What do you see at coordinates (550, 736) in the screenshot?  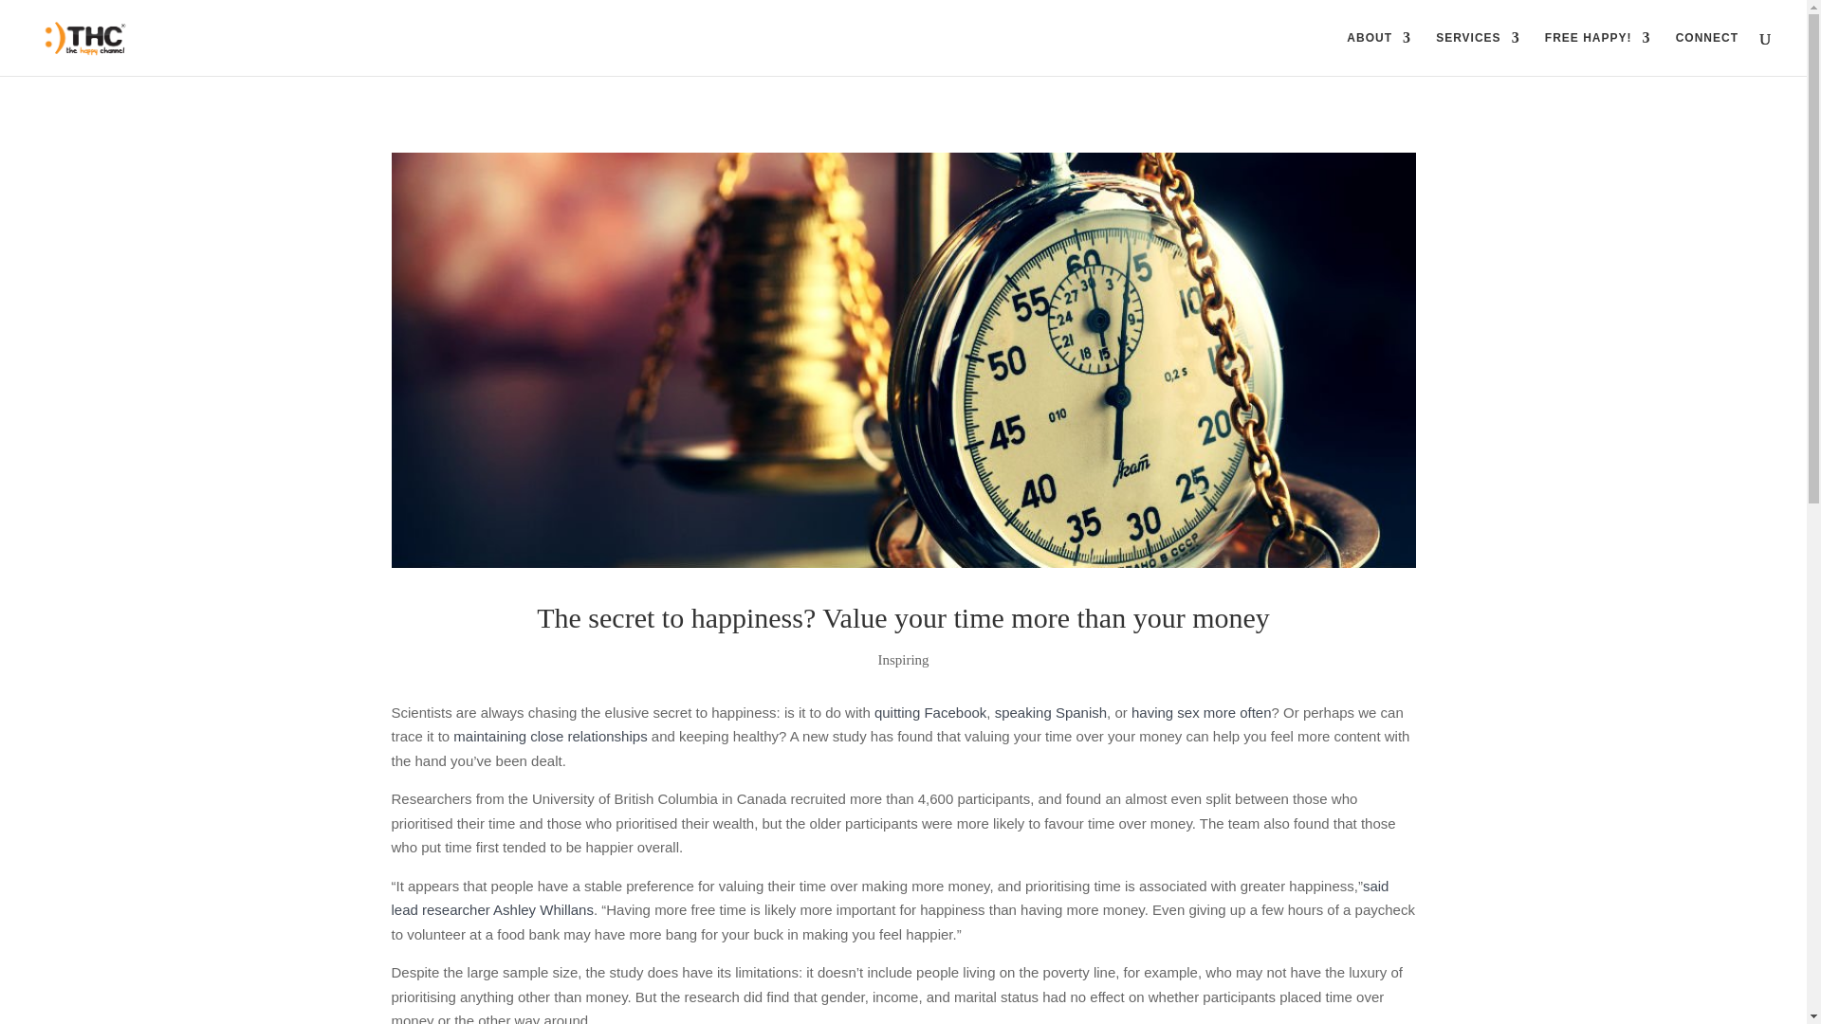 I see `maintaining close relationships` at bounding box center [550, 736].